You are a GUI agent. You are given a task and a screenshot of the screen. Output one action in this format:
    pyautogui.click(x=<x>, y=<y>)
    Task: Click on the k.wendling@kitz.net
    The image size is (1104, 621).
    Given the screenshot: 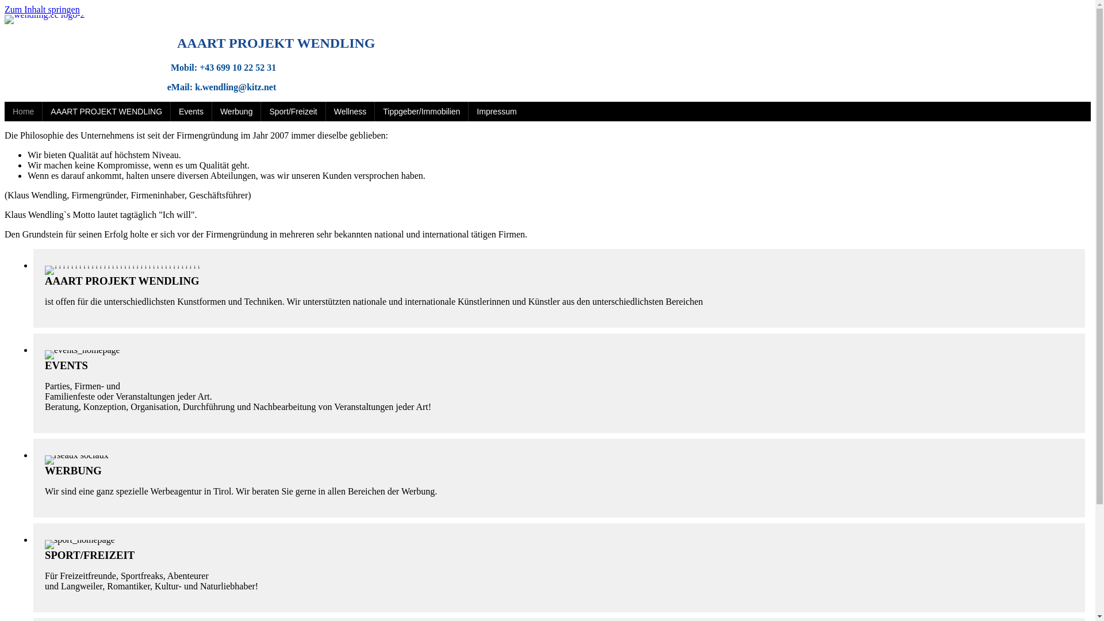 What is the action you would take?
    pyautogui.click(x=236, y=87)
    